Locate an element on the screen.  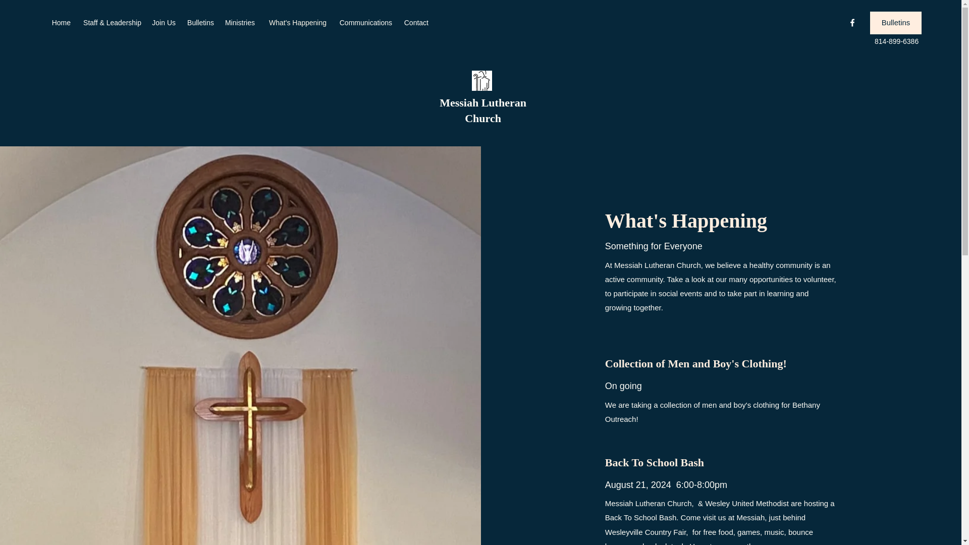
What's Happening is located at coordinates (295, 23).